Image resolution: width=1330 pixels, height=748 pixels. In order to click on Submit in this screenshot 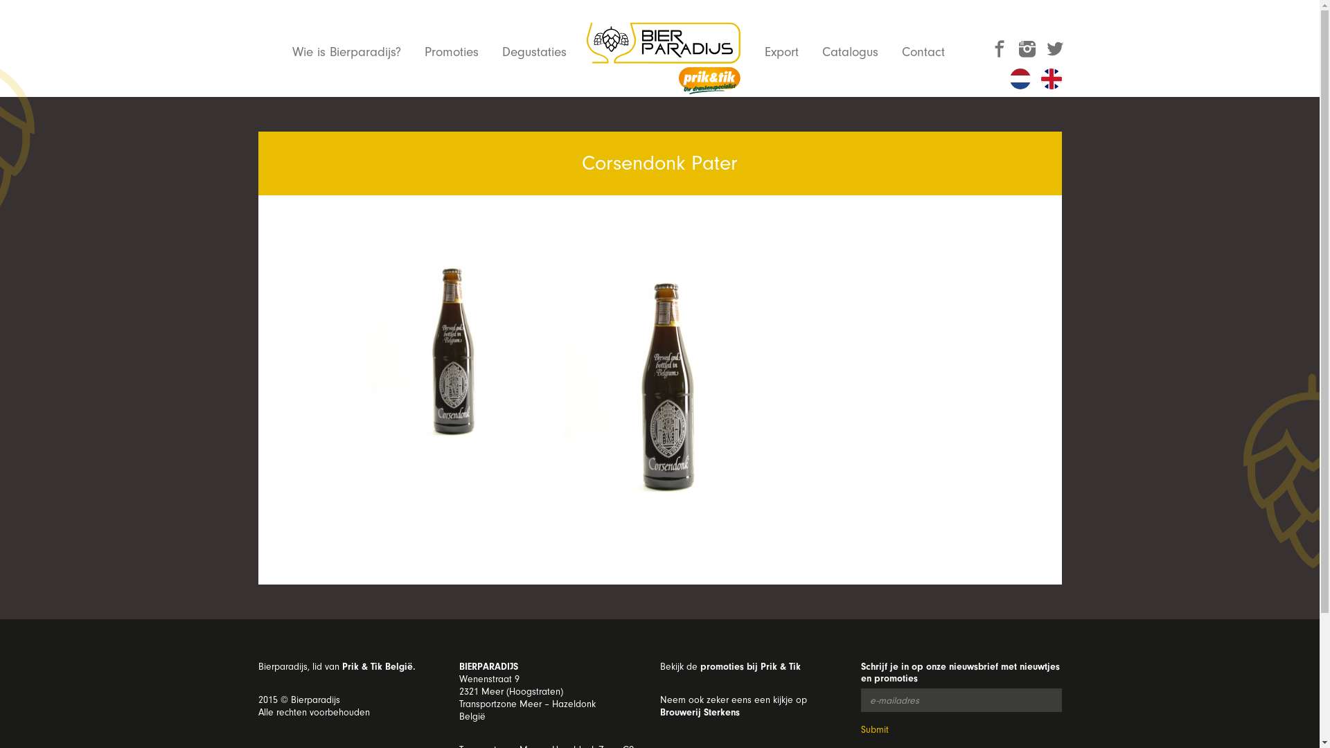, I will do `click(874, 730)`.